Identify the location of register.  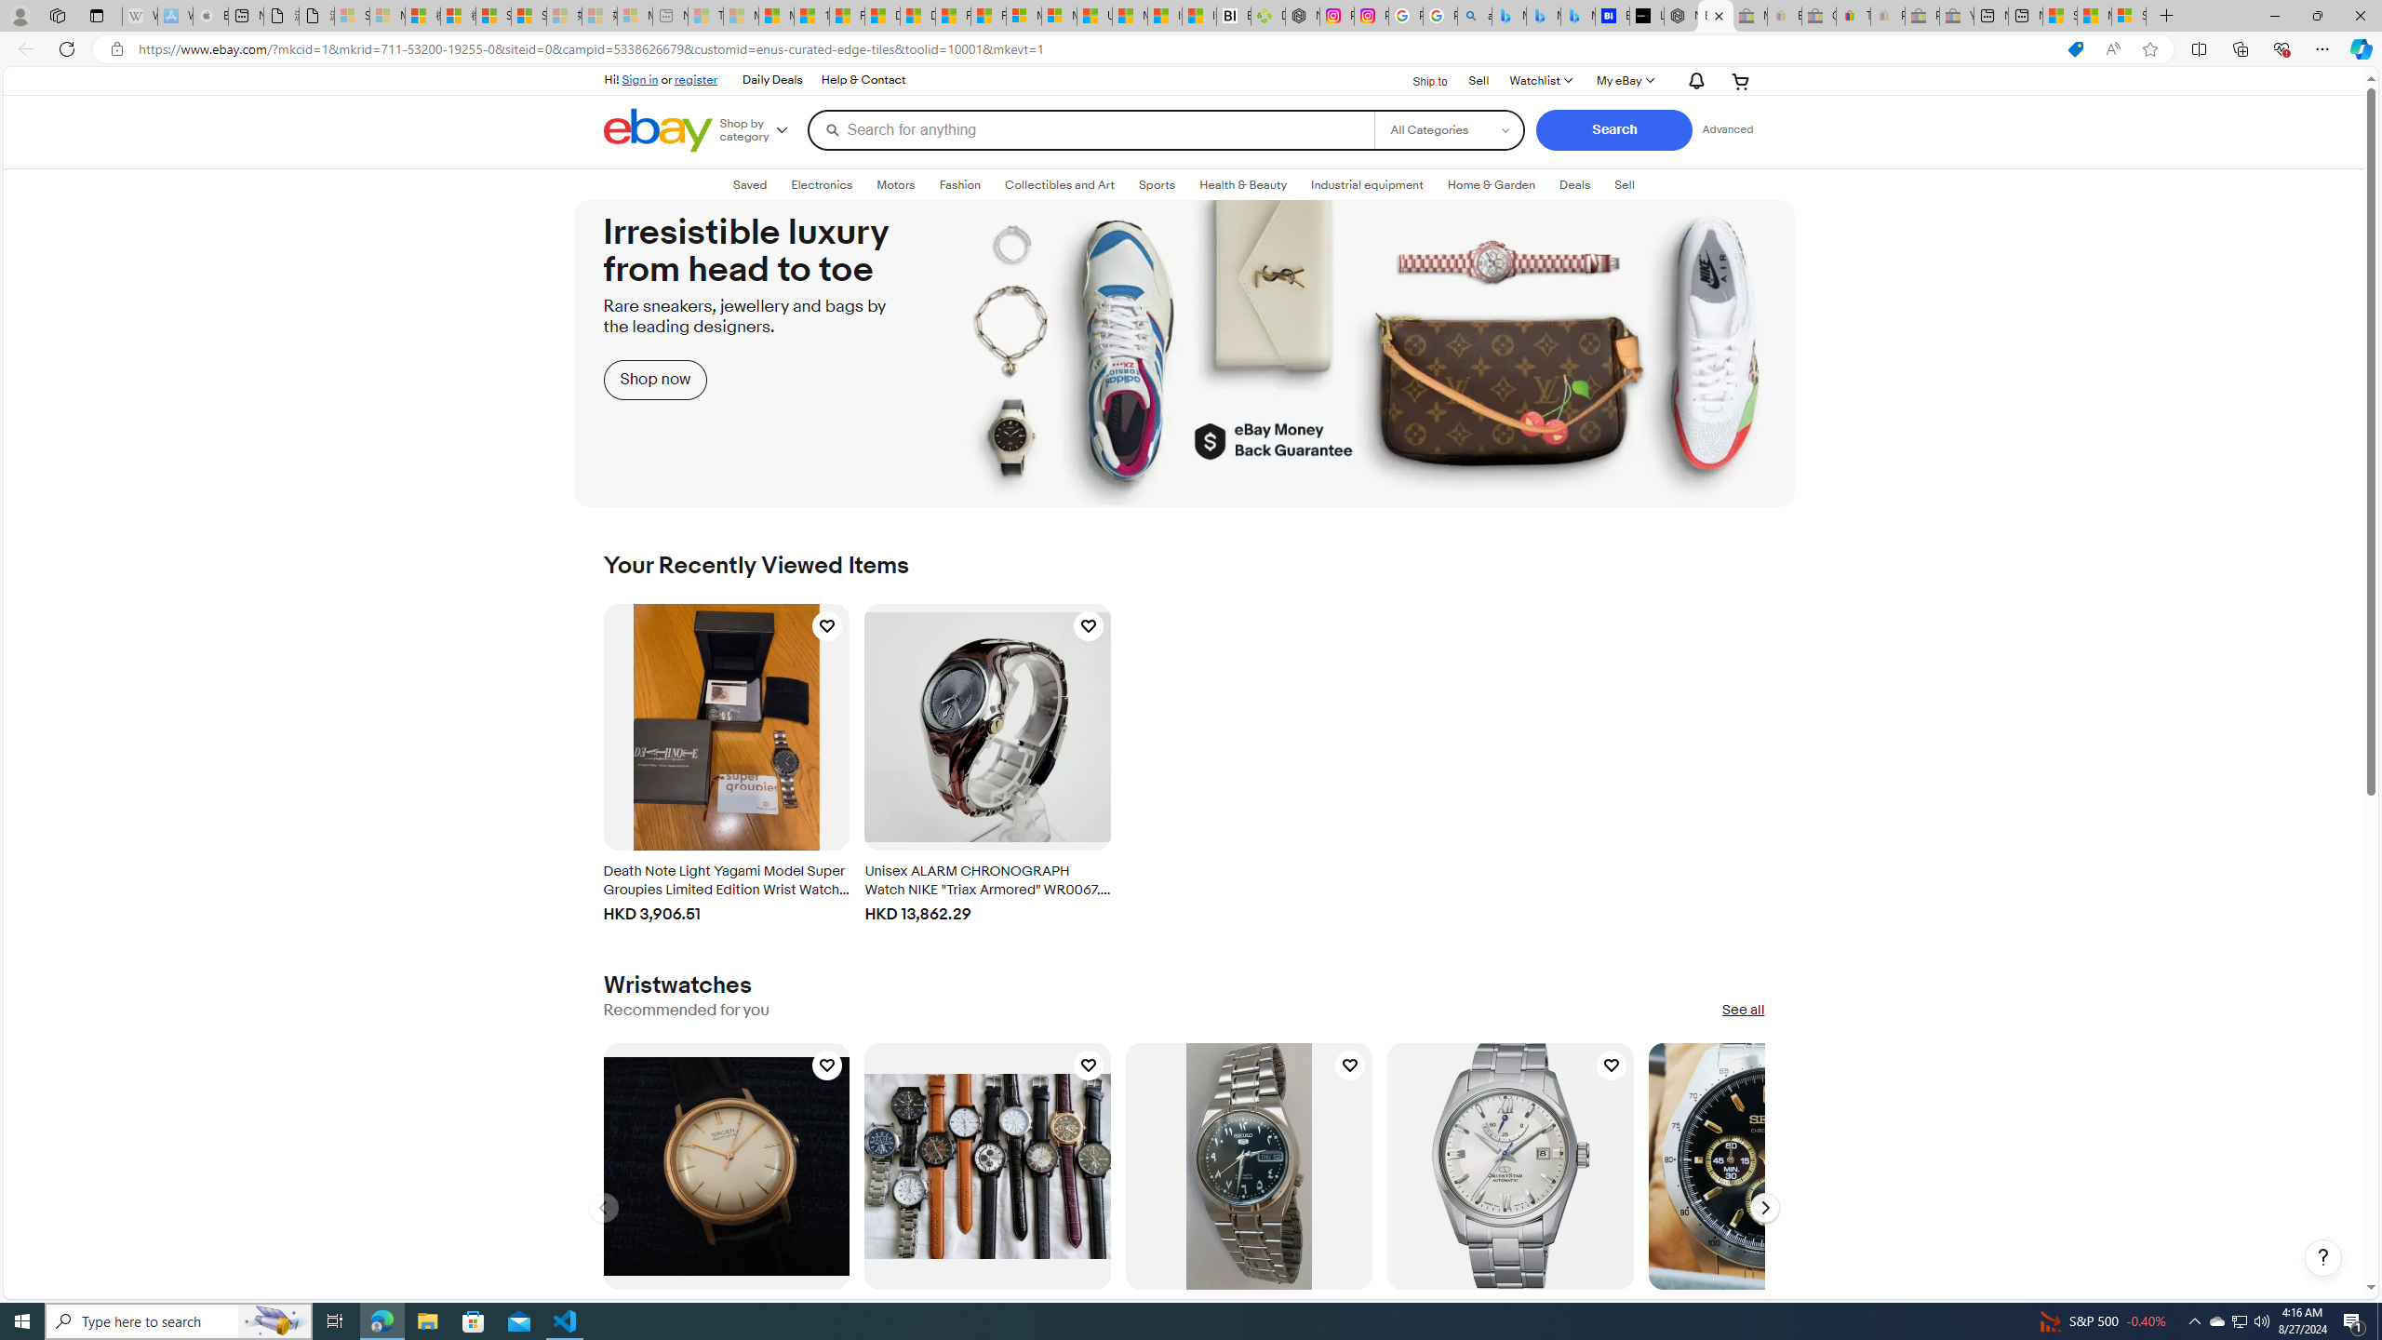
(696, 79).